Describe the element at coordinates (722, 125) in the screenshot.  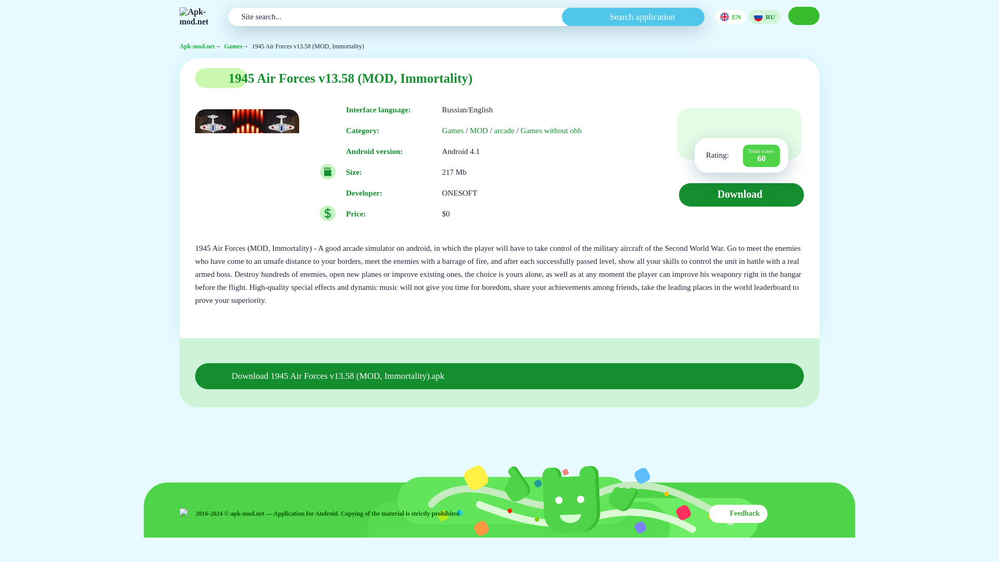
I see `Poor` at that location.